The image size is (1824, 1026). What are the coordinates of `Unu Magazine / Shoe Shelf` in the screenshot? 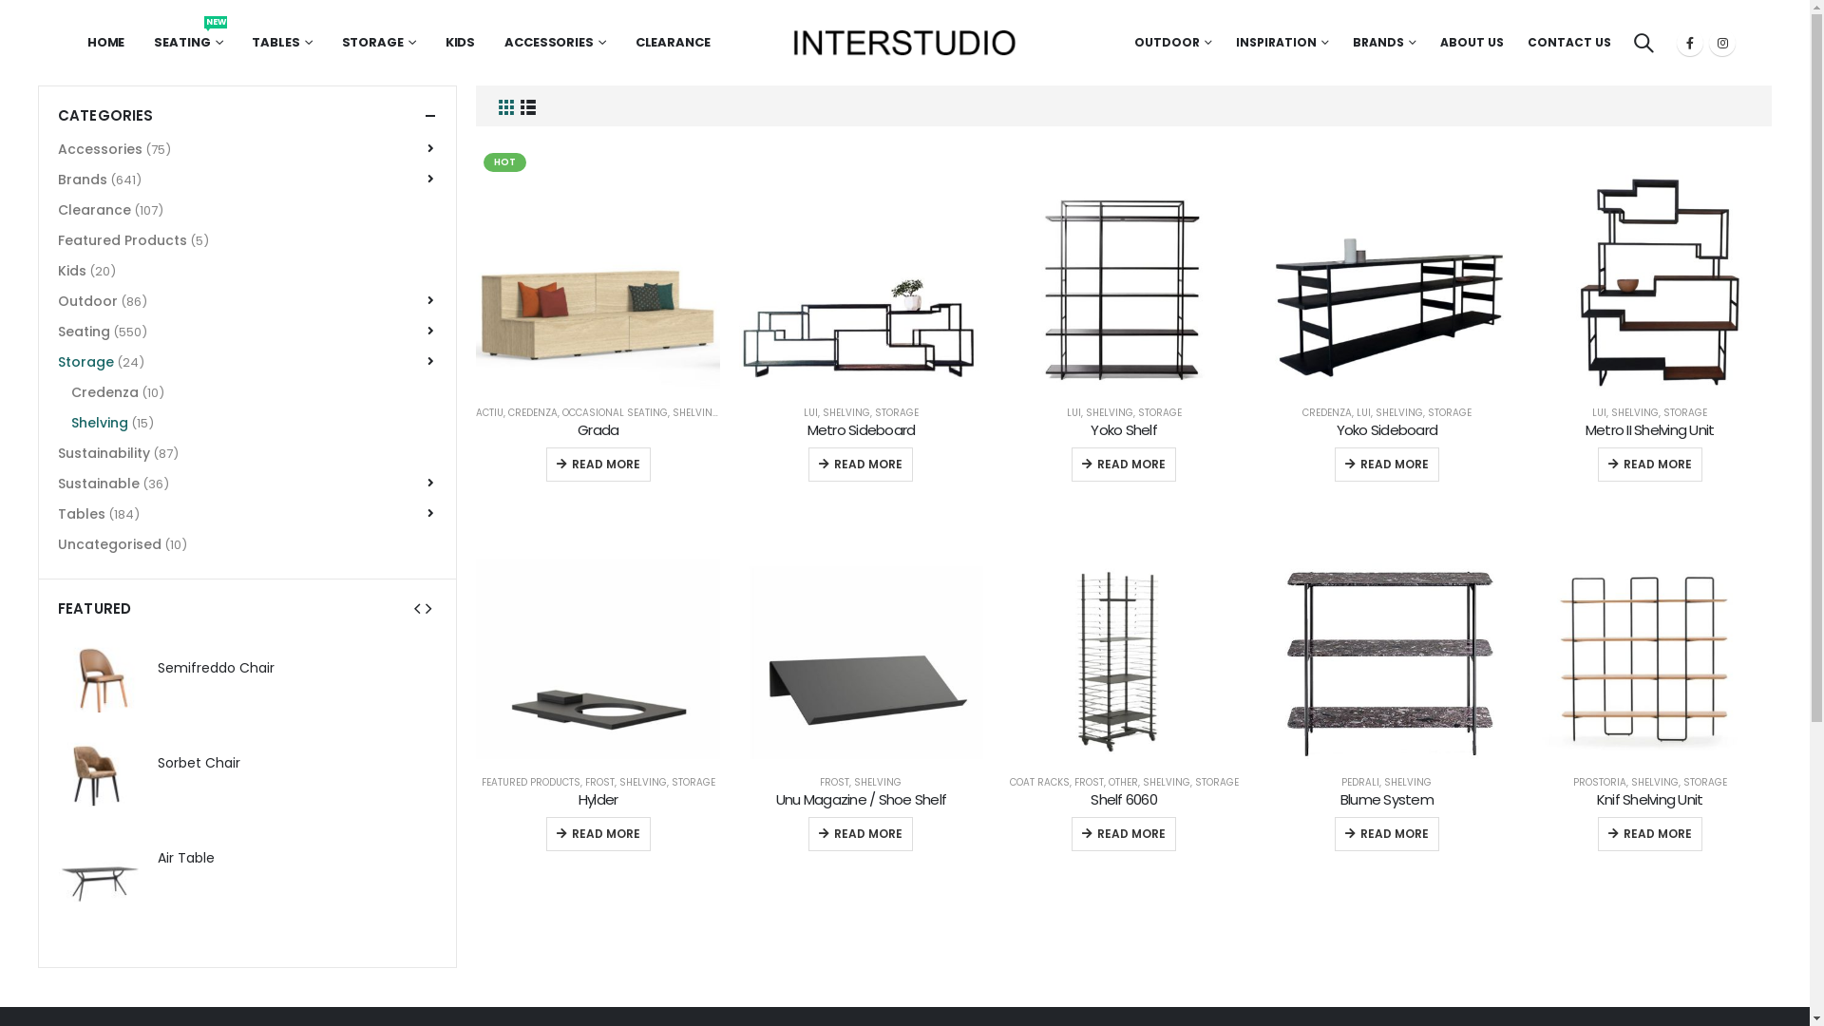 It's located at (861, 800).